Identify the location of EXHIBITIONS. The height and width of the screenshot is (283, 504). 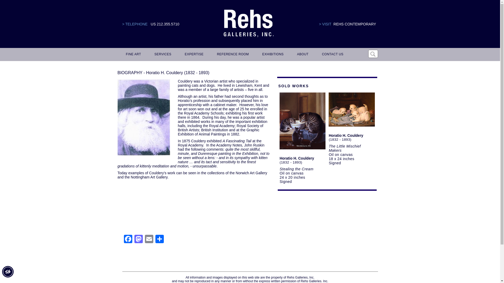
(272, 55).